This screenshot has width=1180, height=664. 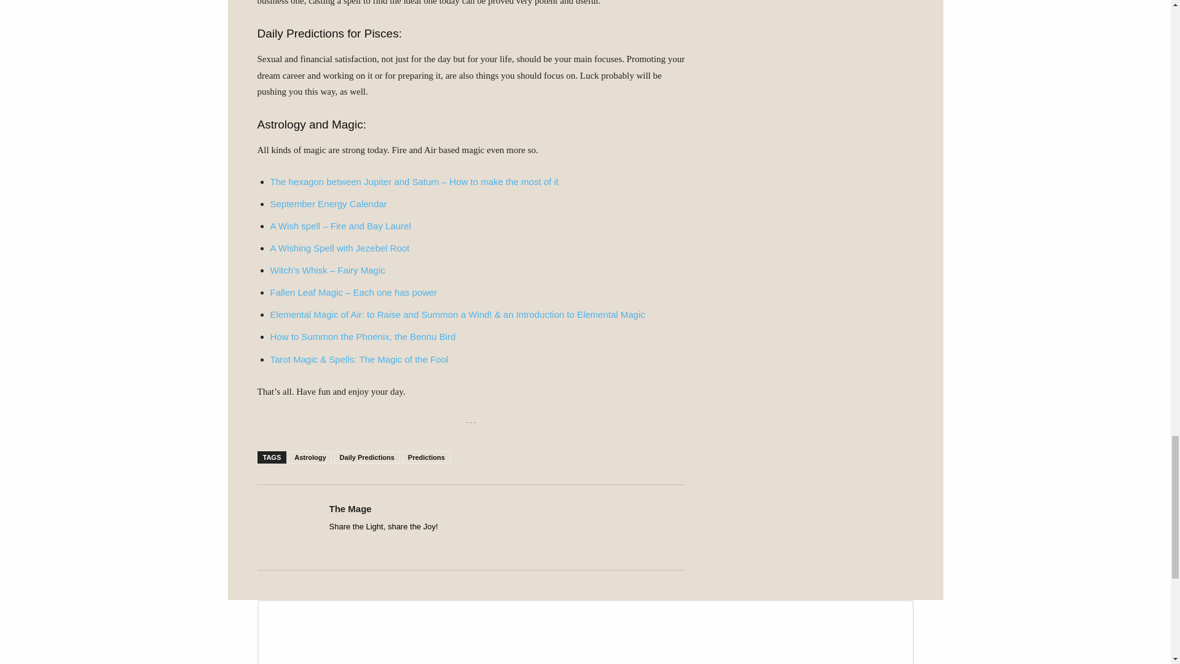 I want to click on How to Summon the Phoenix, the Bennu Bird, so click(x=363, y=336).